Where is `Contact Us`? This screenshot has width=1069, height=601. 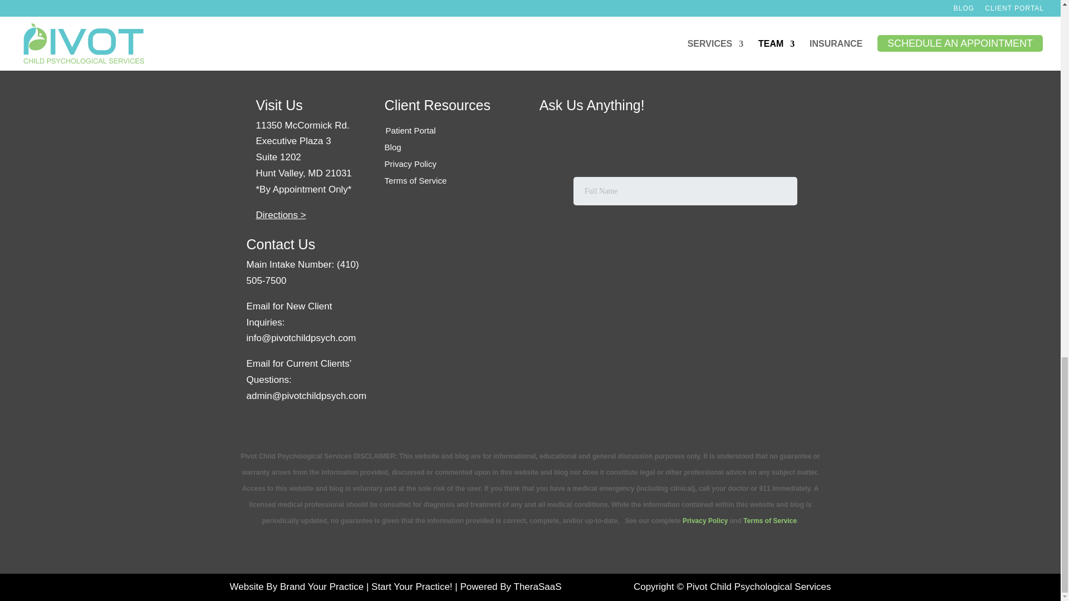 Contact Us is located at coordinates (281, 244).